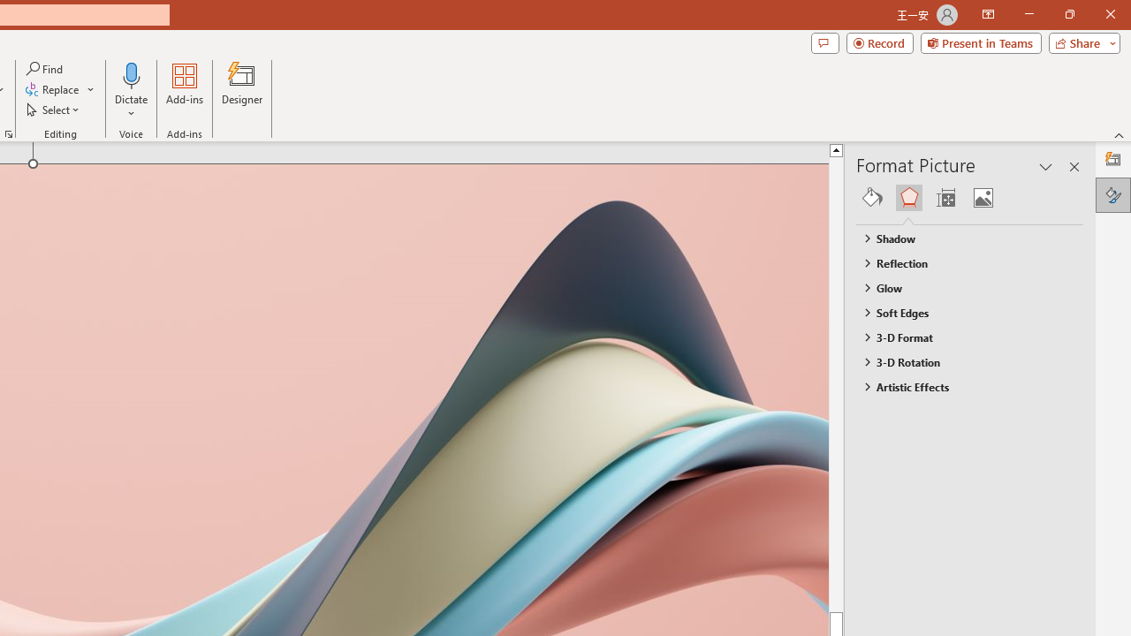 This screenshot has height=636, width=1131. What do you see at coordinates (961, 312) in the screenshot?
I see `Soft Edges` at bounding box center [961, 312].